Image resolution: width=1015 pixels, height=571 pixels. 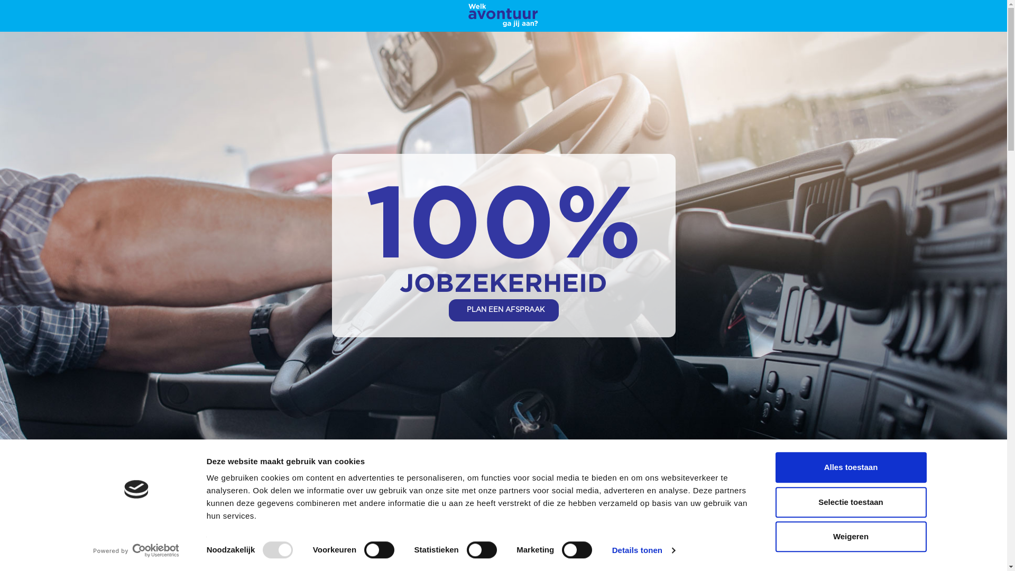 What do you see at coordinates (851, 502) in the screenshot?
I see `Selectie toestaan` at bounding box center [851, 502].